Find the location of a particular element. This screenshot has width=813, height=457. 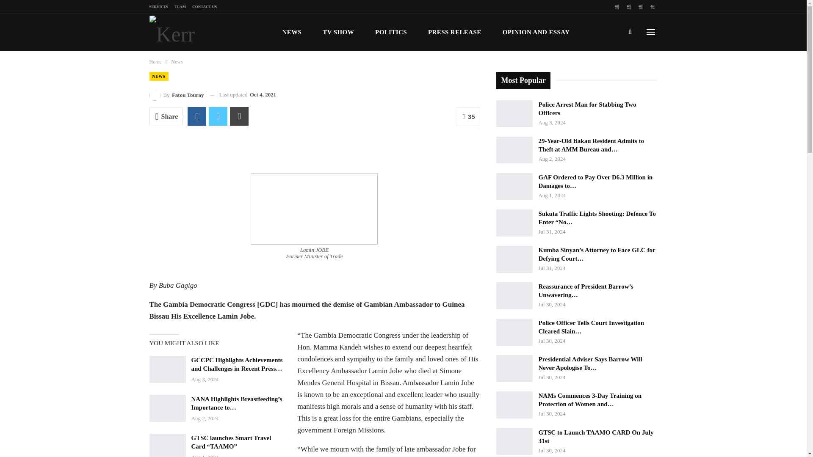

By Fatou Touray is located at coordinates (176, 95).